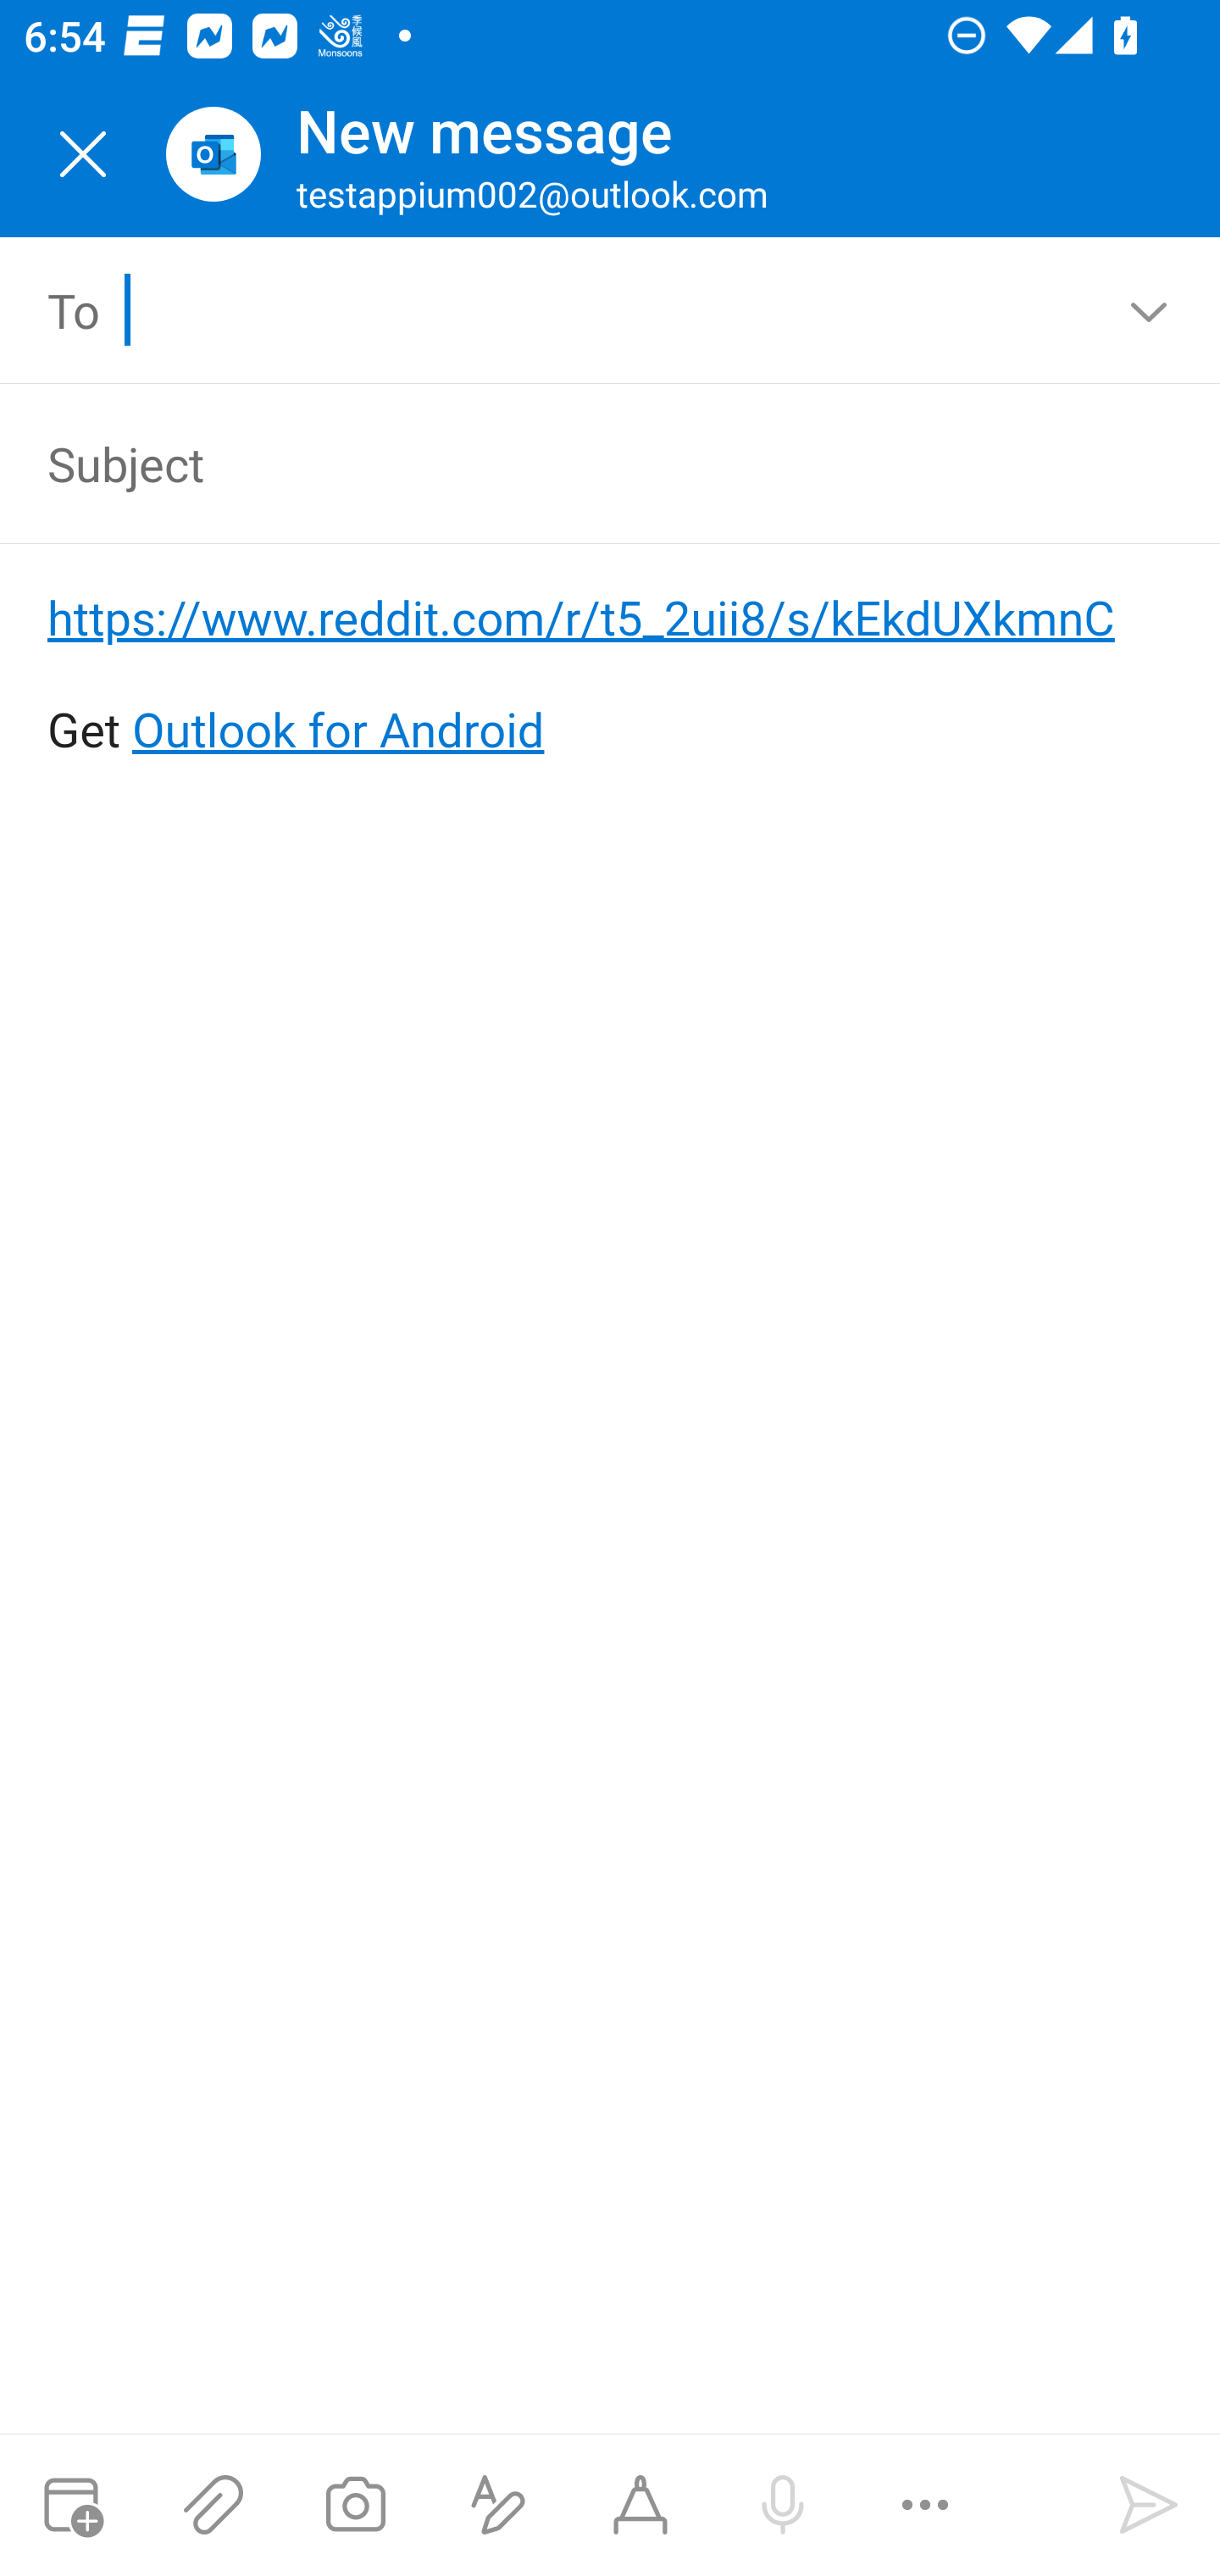 This screenshot has width=1220, height=2576. I want to click on Close, so click(83, 154).